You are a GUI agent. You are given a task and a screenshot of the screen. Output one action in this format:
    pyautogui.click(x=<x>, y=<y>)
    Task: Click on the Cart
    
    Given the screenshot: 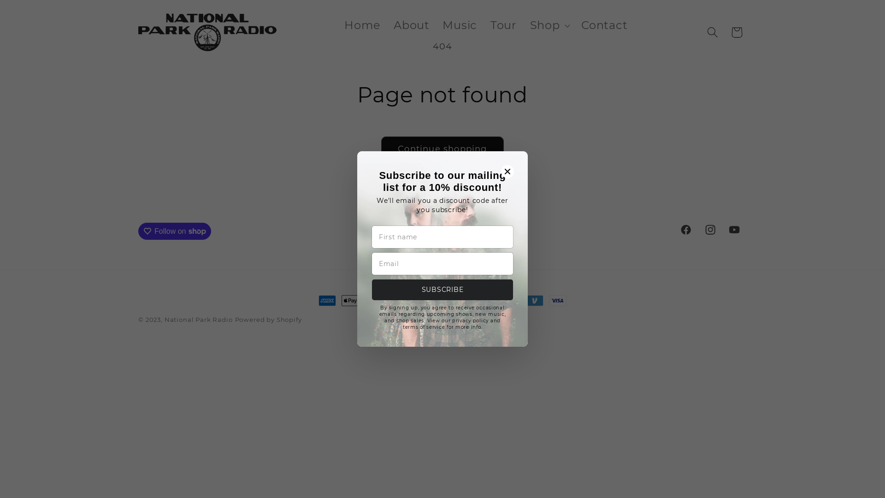 What is the action you would take?
    pyautogui.click(x=737, y=32)
    